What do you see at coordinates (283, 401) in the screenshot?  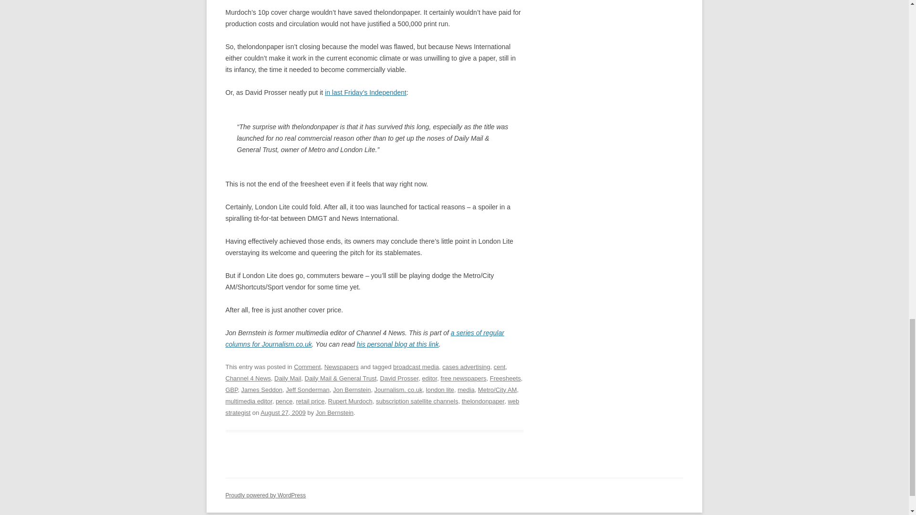 I see `pence` at bounding box center [283, 401].